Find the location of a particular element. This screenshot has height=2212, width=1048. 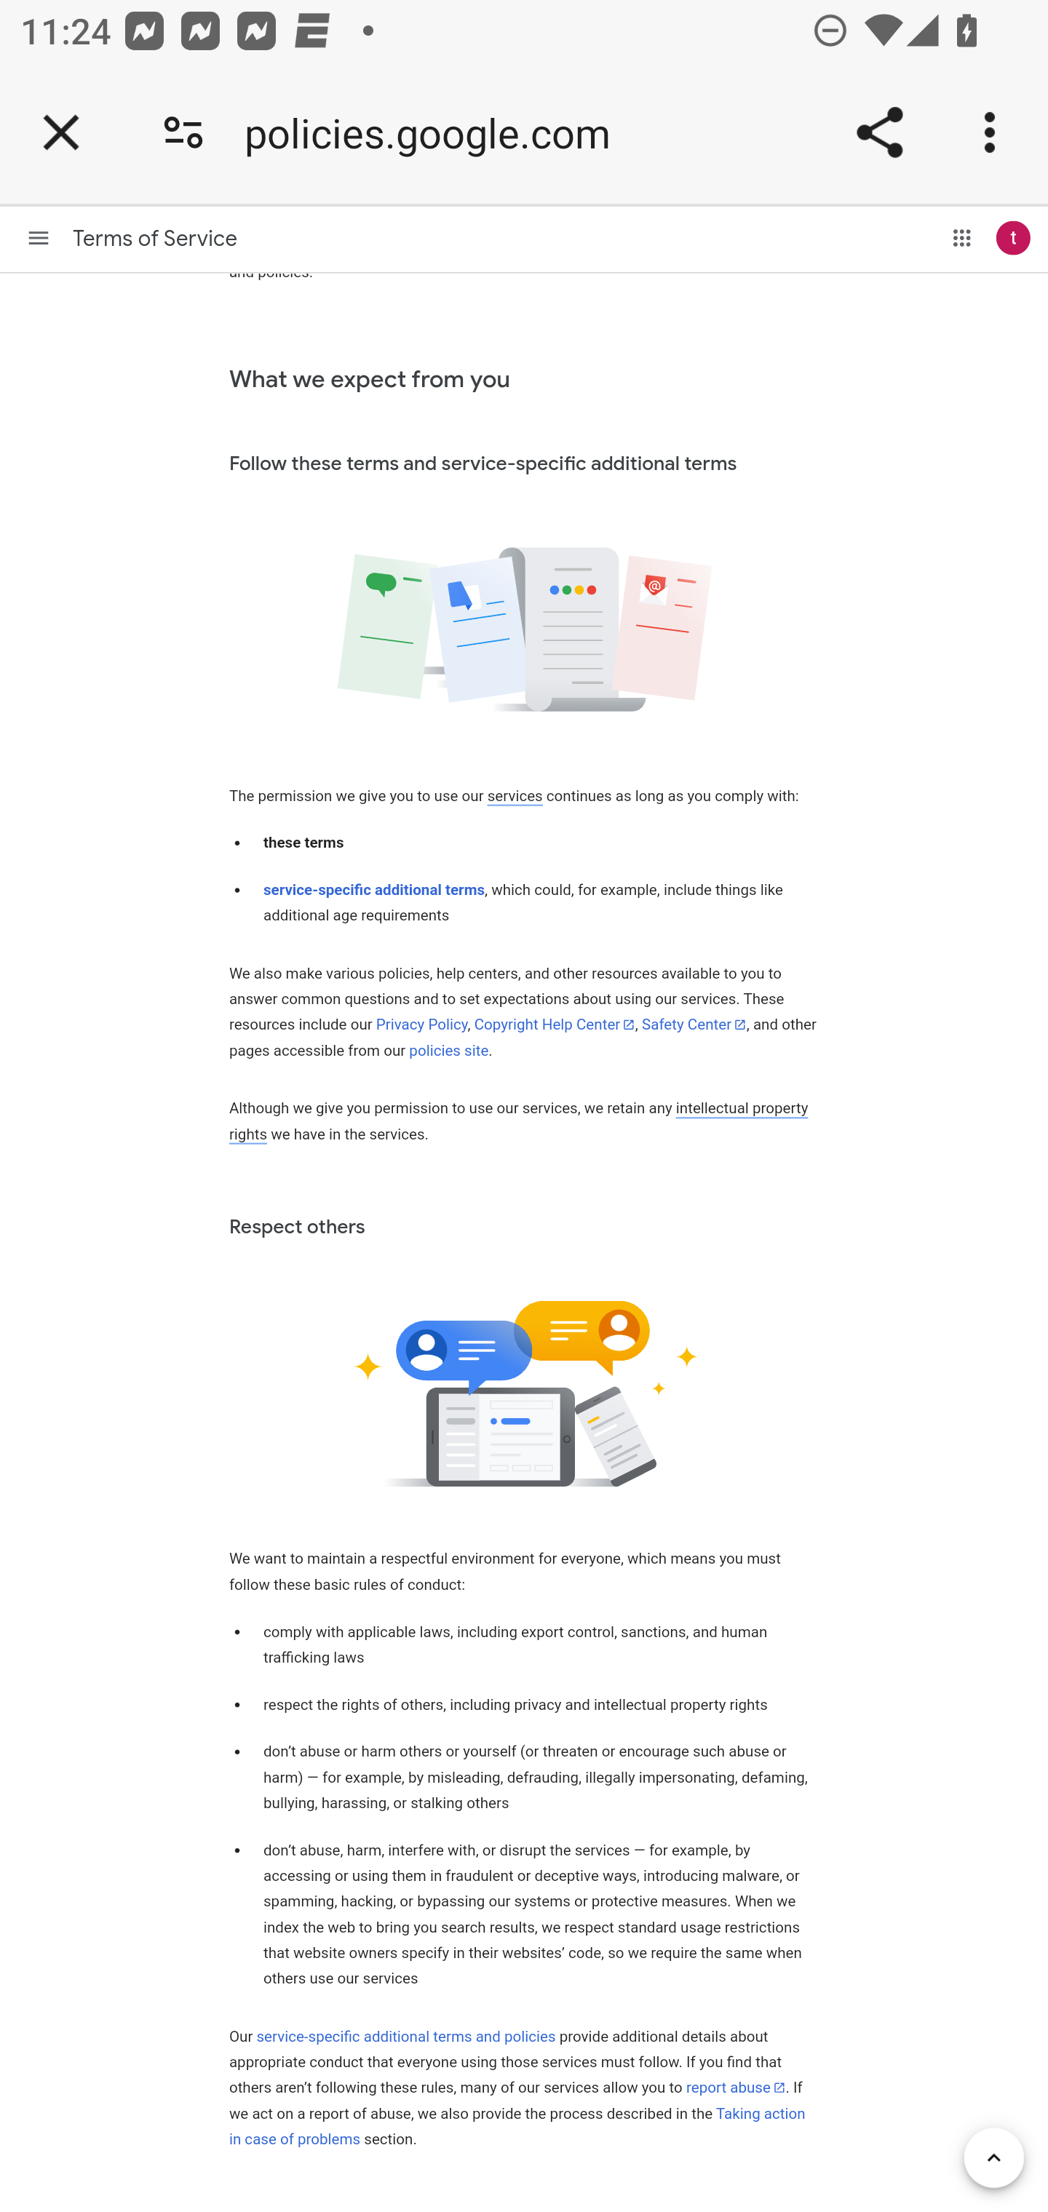

Share is located at coordinates (879, 132).